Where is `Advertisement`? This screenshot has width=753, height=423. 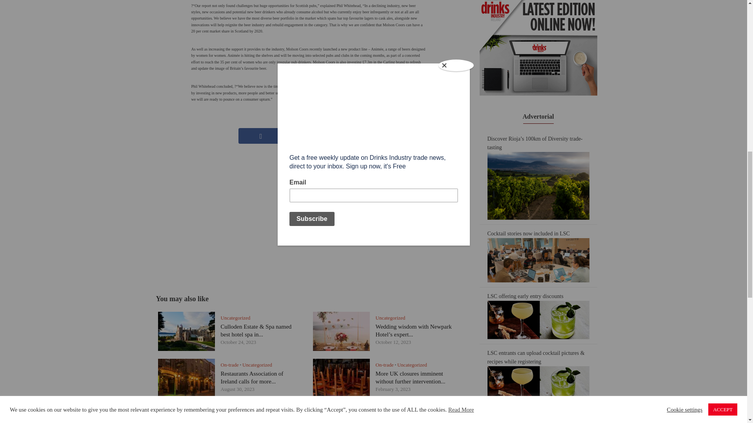 Advertisement is located at coordinates (309, 210).